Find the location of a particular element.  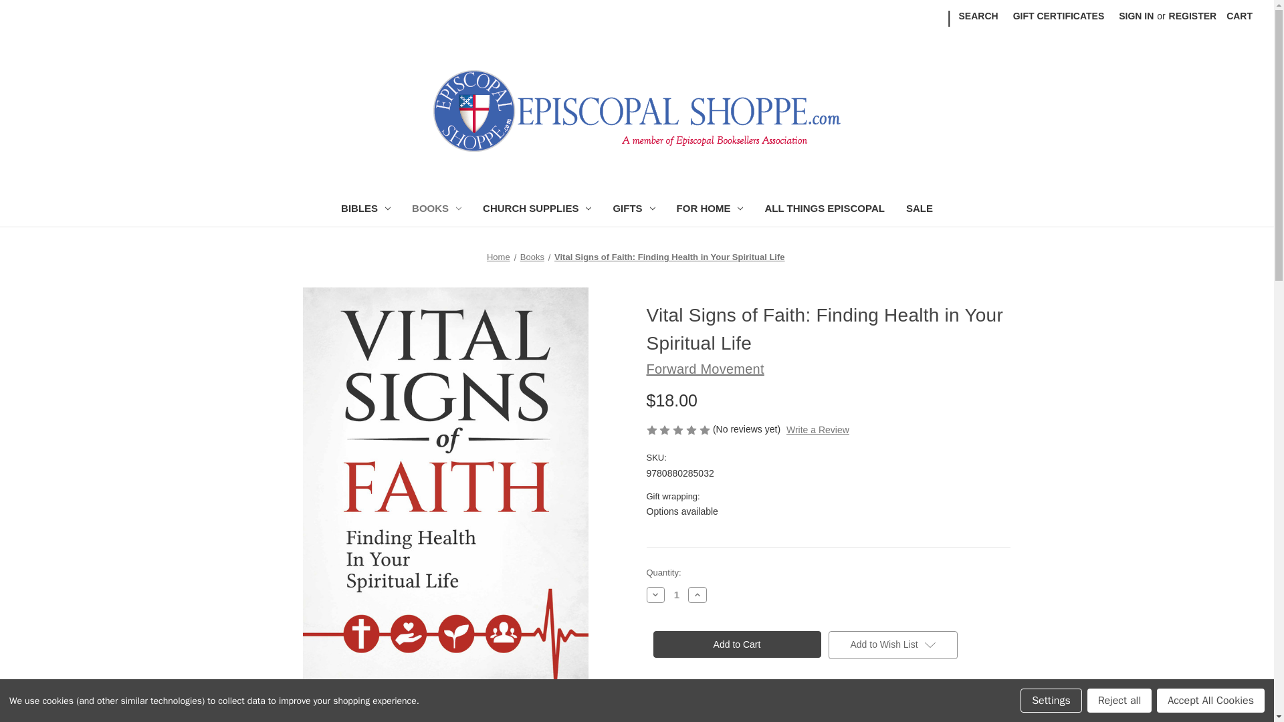

Add to Cart is located at coordinates (736, 644).